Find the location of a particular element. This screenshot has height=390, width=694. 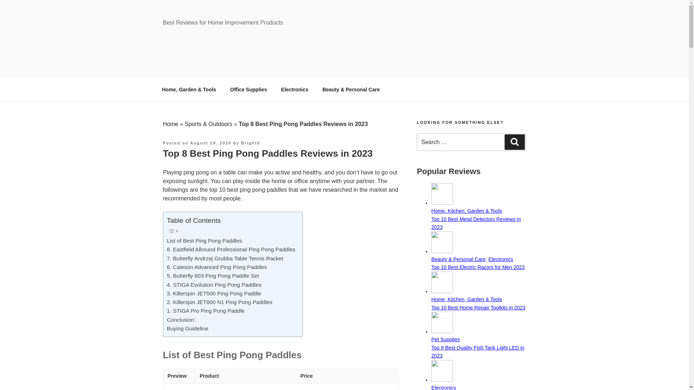

List of Best Ping Pong Paddles is located at coordinates (205, 240).